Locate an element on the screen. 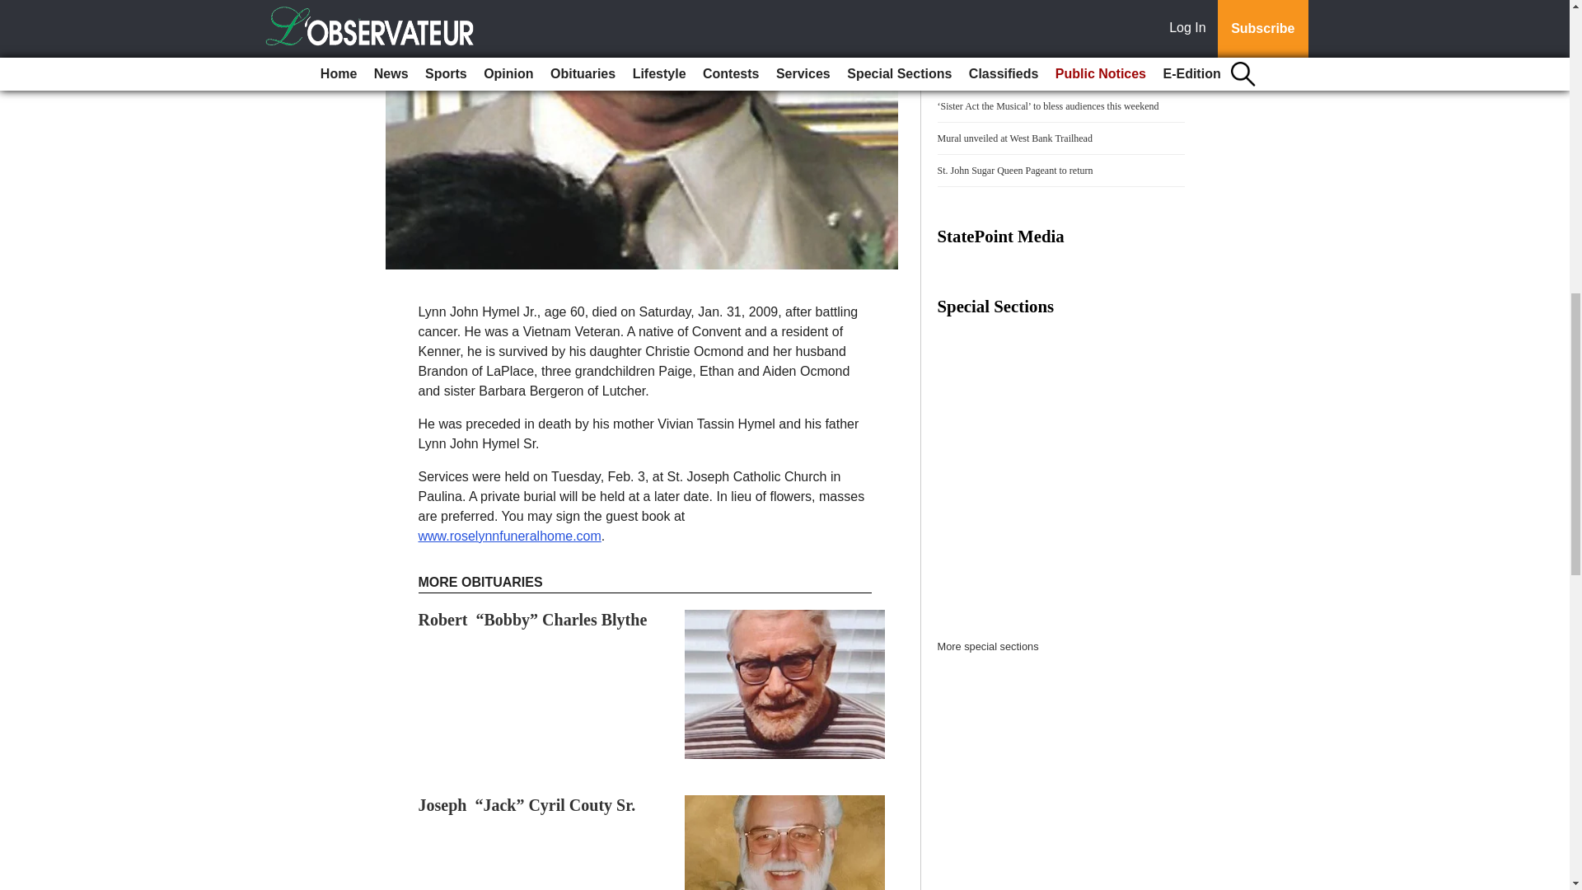  Tackle Football Academy registration open through July 31 is located at coordinates (1055, 74).